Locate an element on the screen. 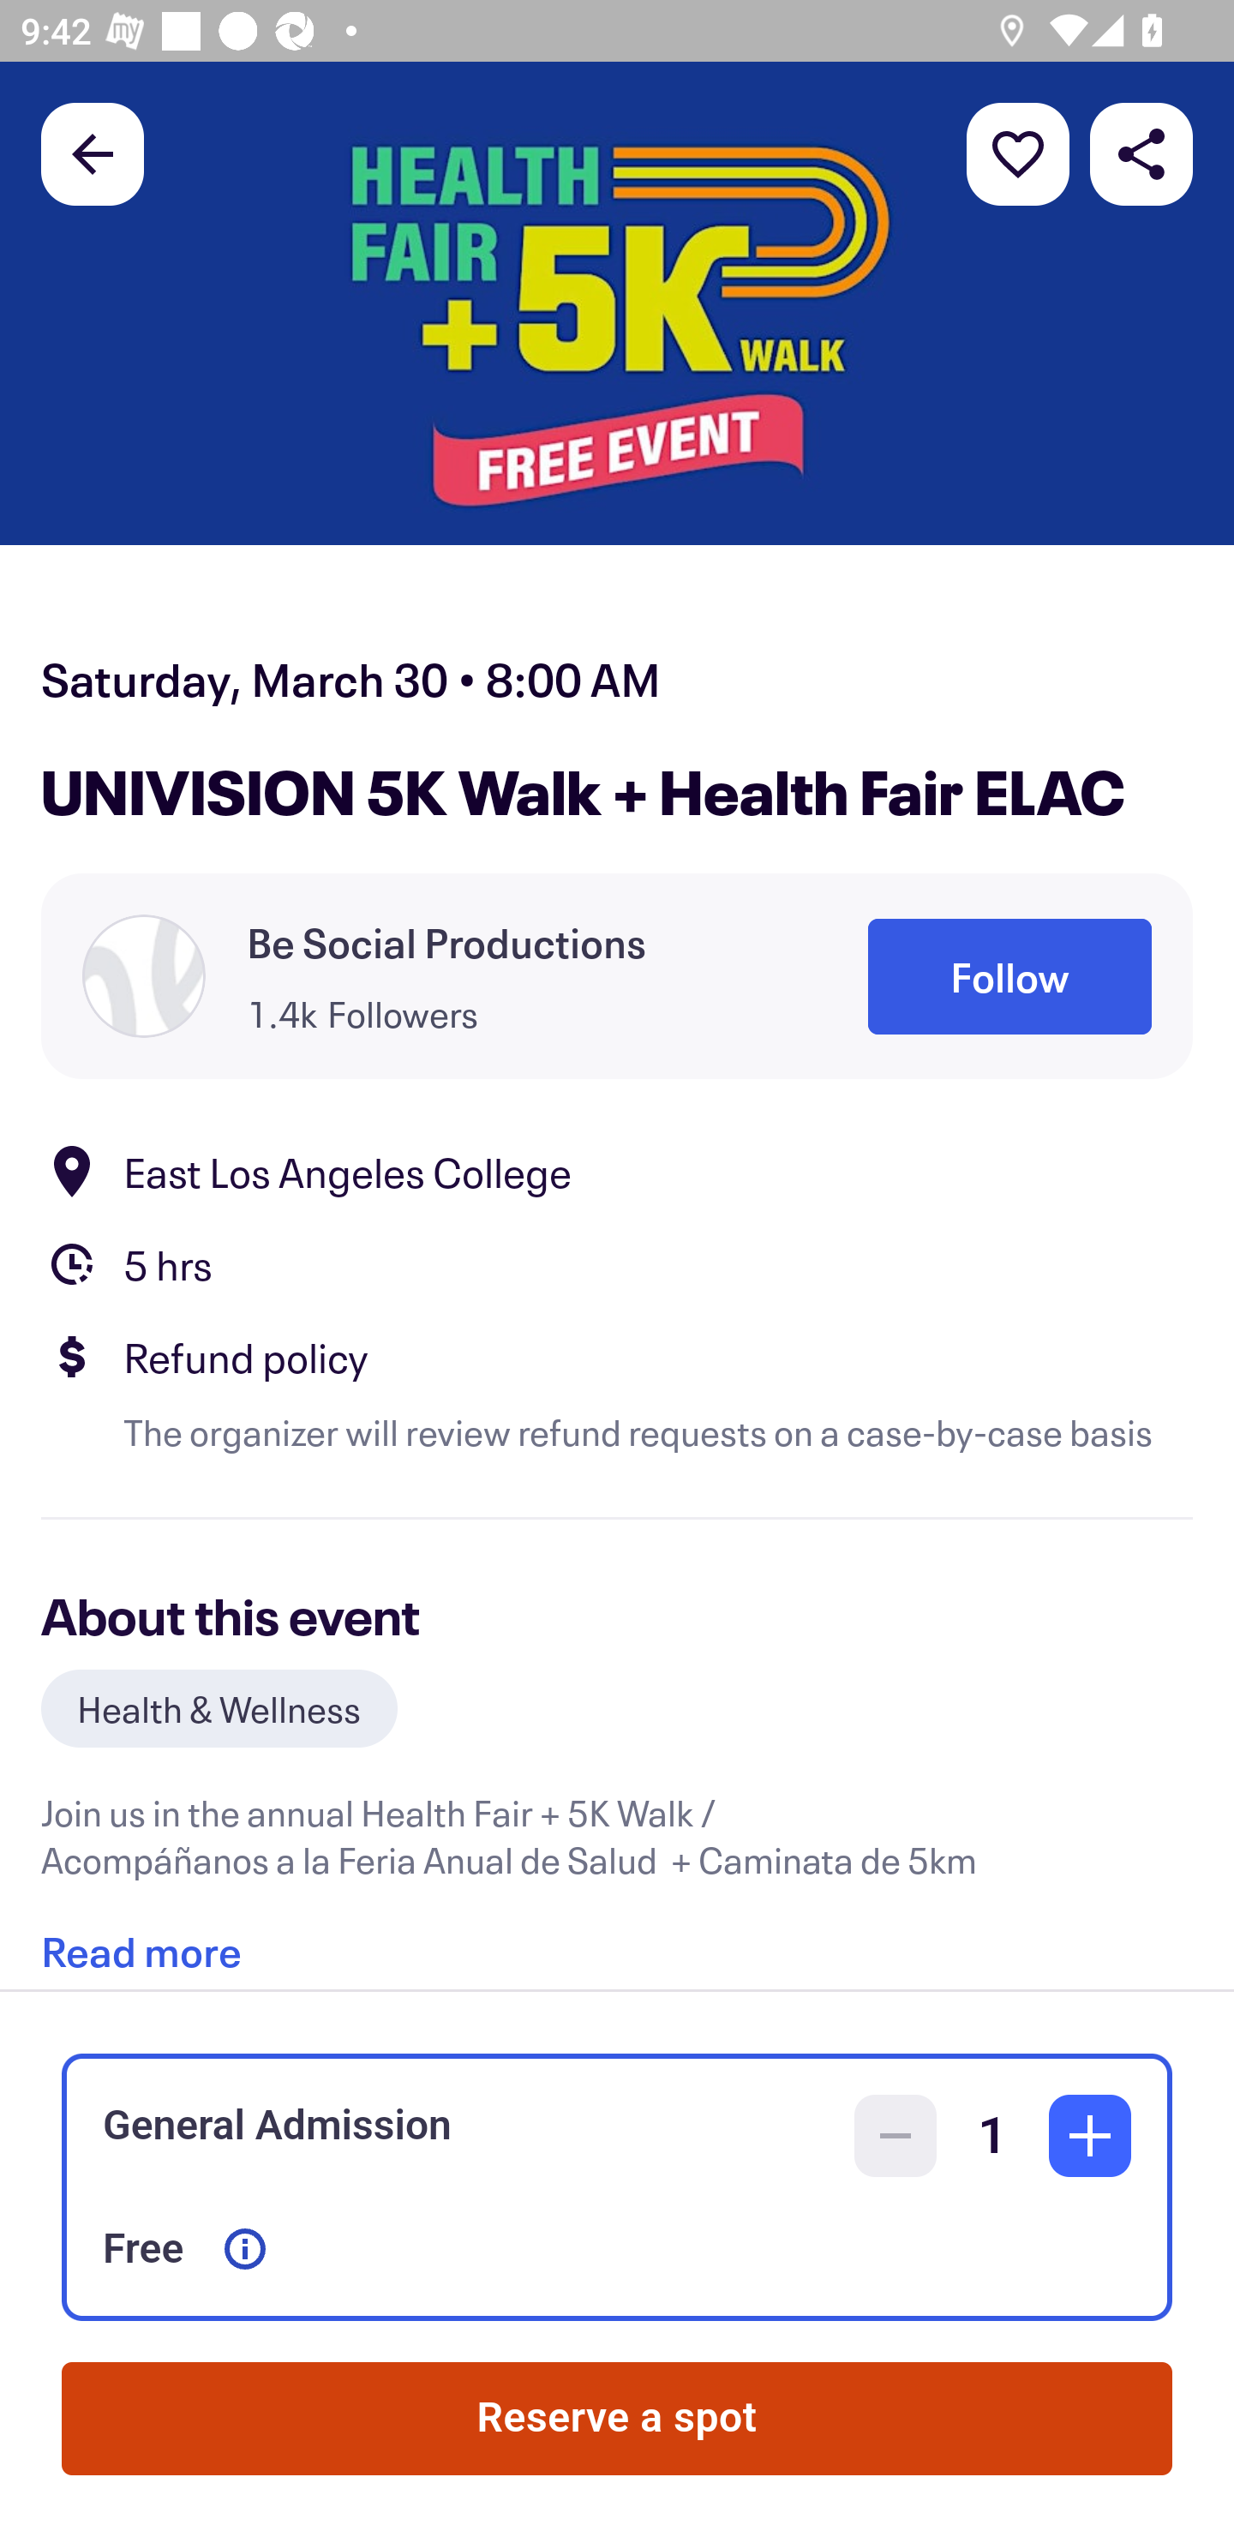 Image resolution: width=1234 pixels, height=2537 pixels. Location East Los Angeles College is located at coordinates (617, 1172).